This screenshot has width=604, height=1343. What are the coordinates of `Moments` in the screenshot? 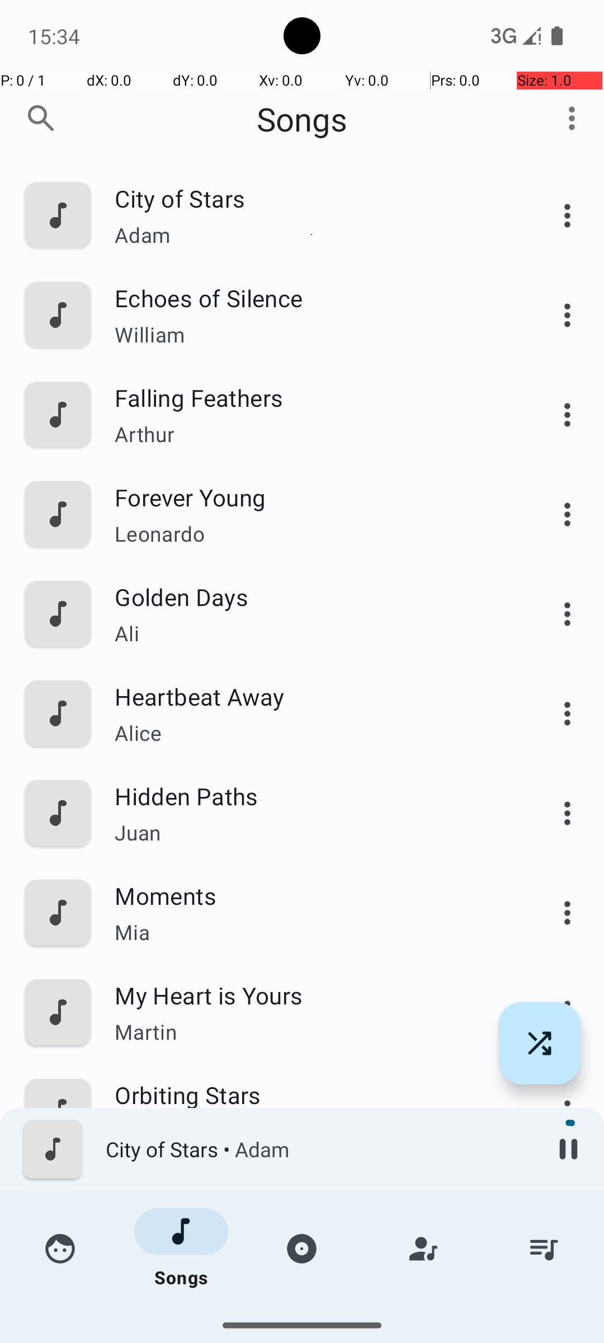 It's located at (312, 895).